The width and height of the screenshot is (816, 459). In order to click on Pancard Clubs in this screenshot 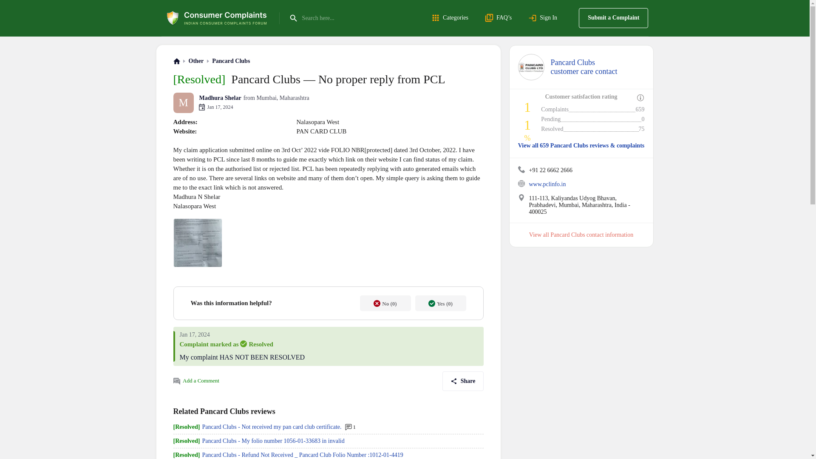, I will do `click(544, 18)`.